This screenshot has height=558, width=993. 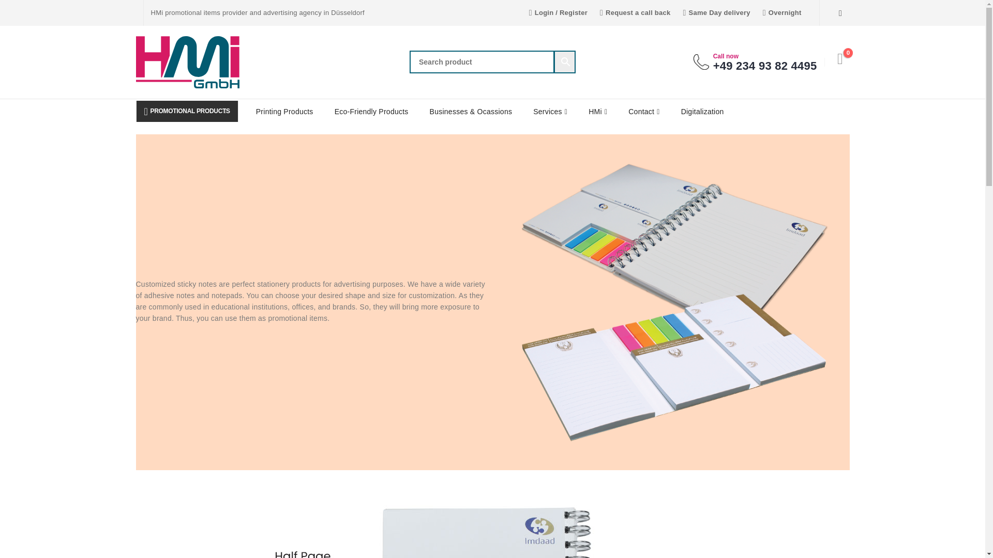 What do you see at coordinates (598, 112) in the screenshot?
I see `HMi` at bounding box center [598, 112].